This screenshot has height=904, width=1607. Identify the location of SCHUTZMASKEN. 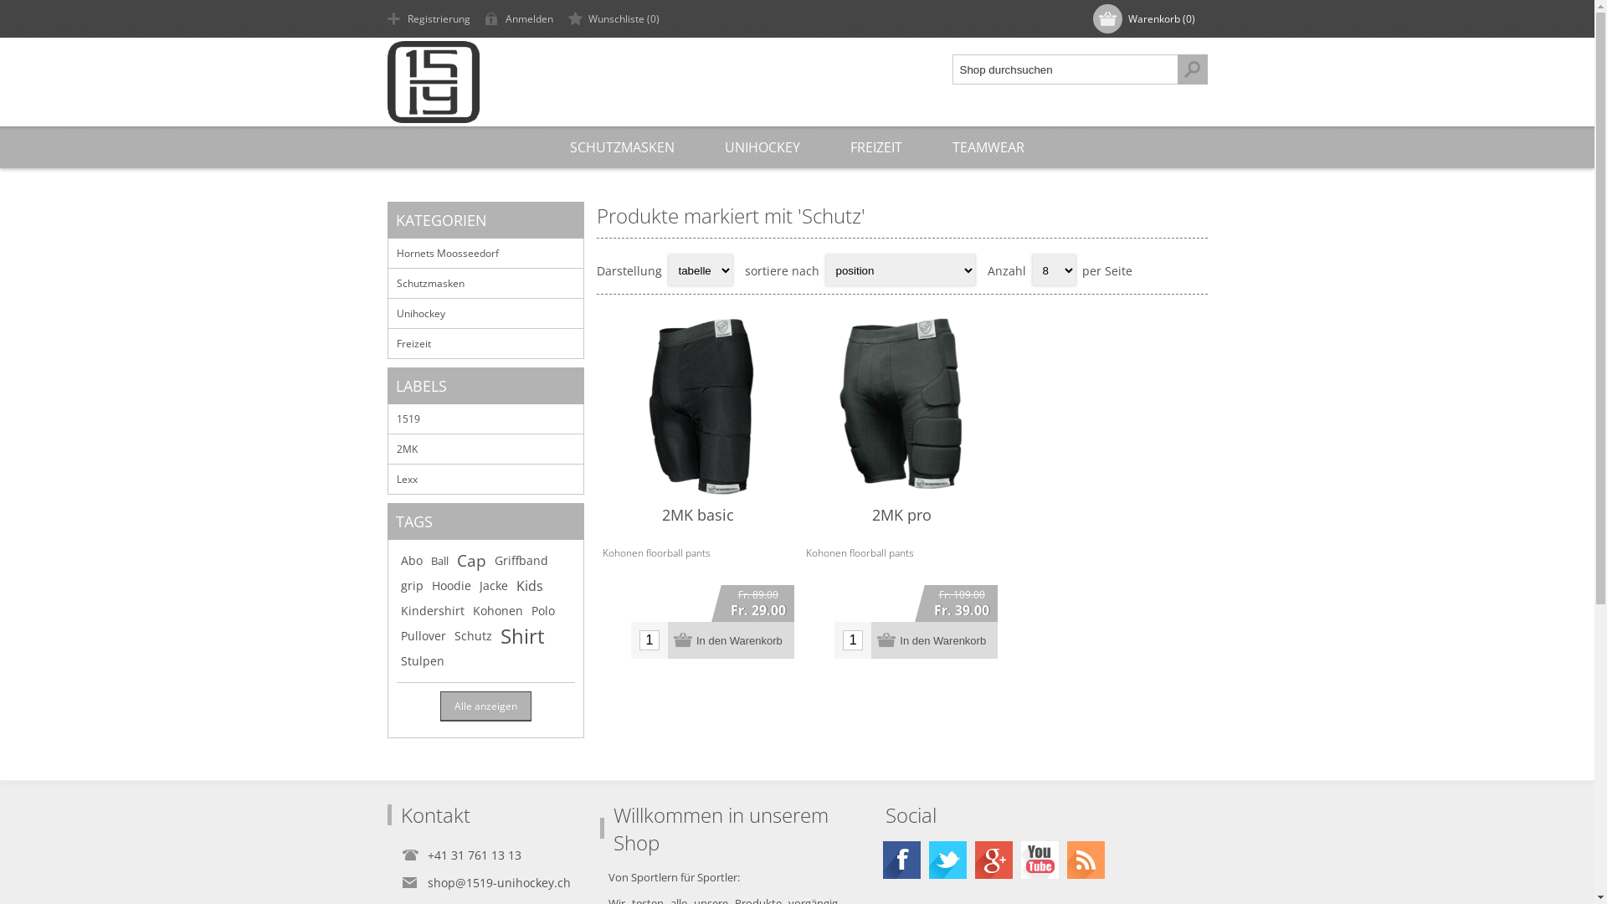
(623, 147).